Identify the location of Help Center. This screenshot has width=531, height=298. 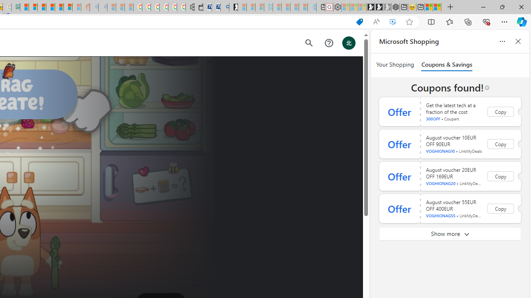
(329, 43).